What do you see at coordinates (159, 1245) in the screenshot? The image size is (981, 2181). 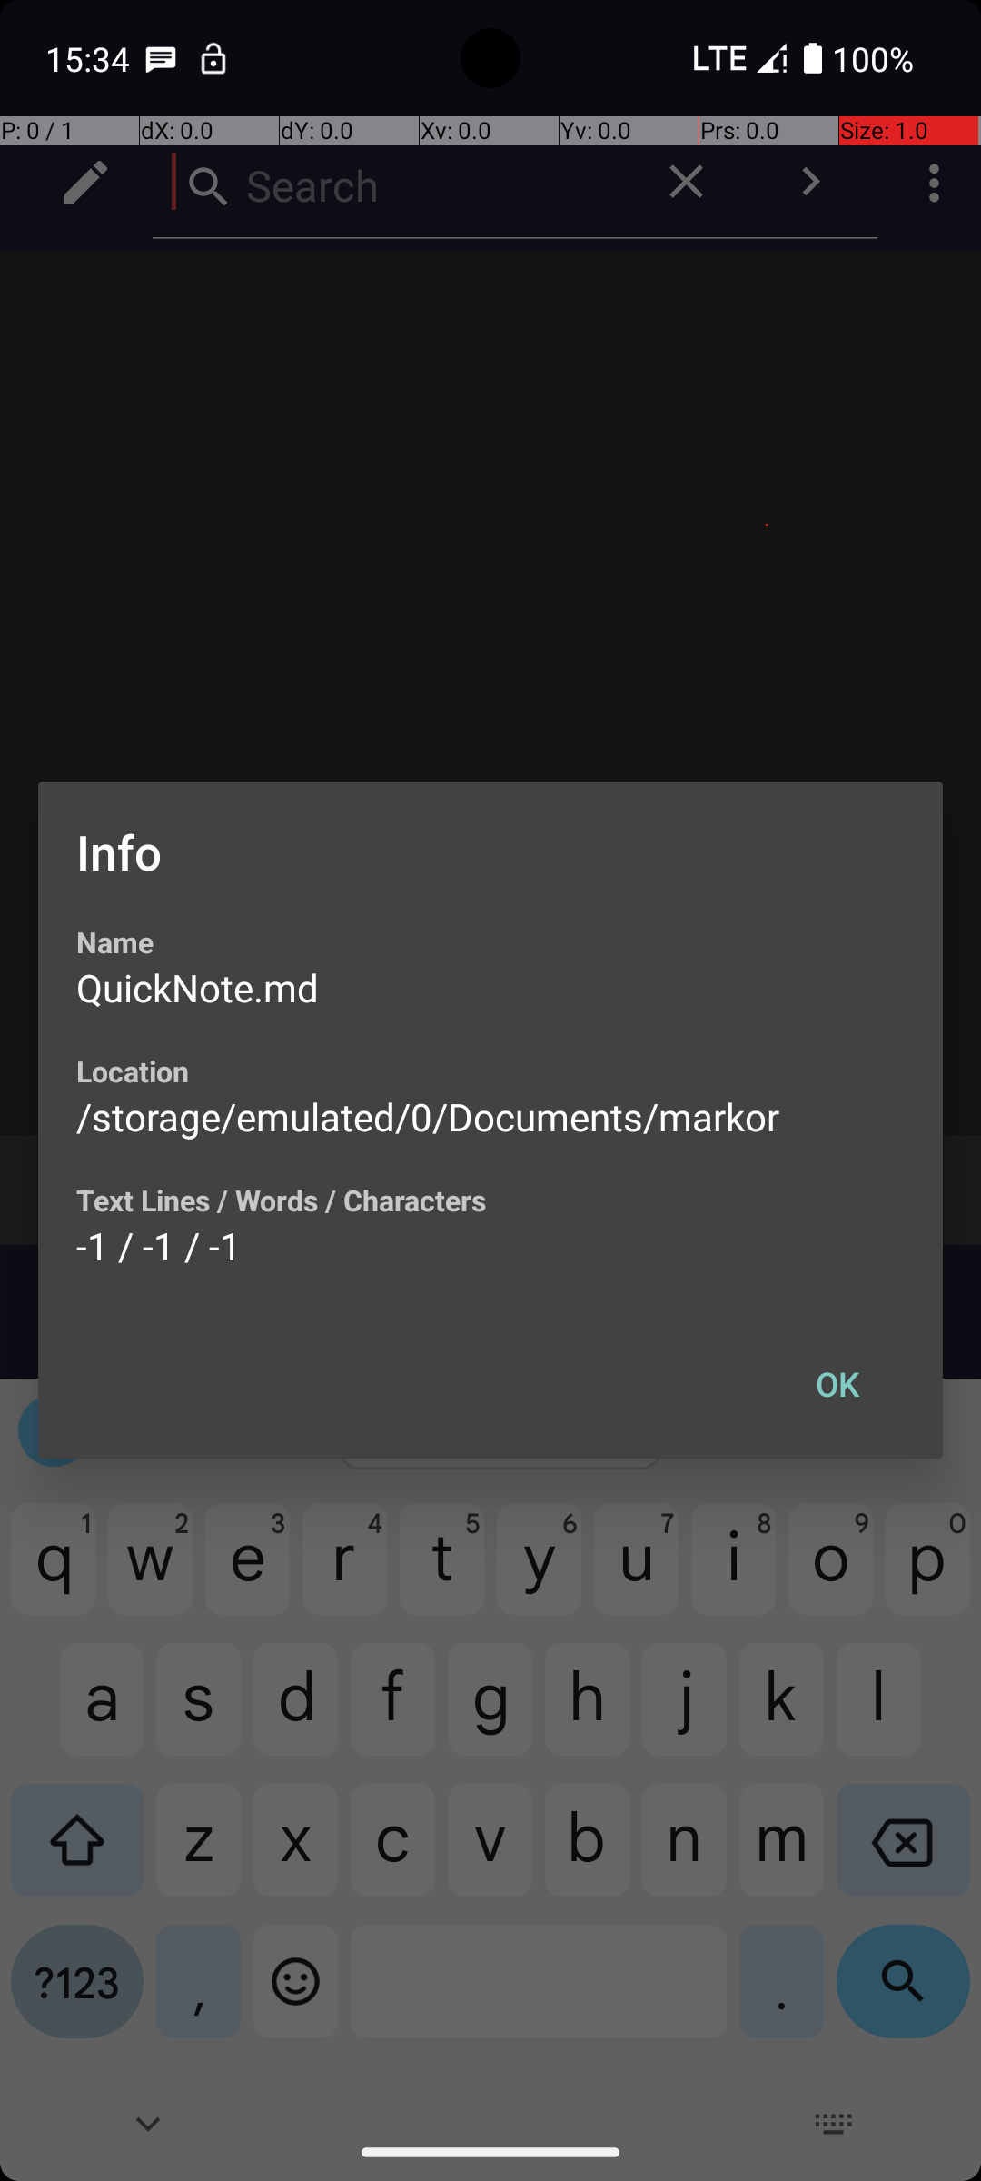 I see `-1 / -1 / -1` at bounding box center [159, 1245].